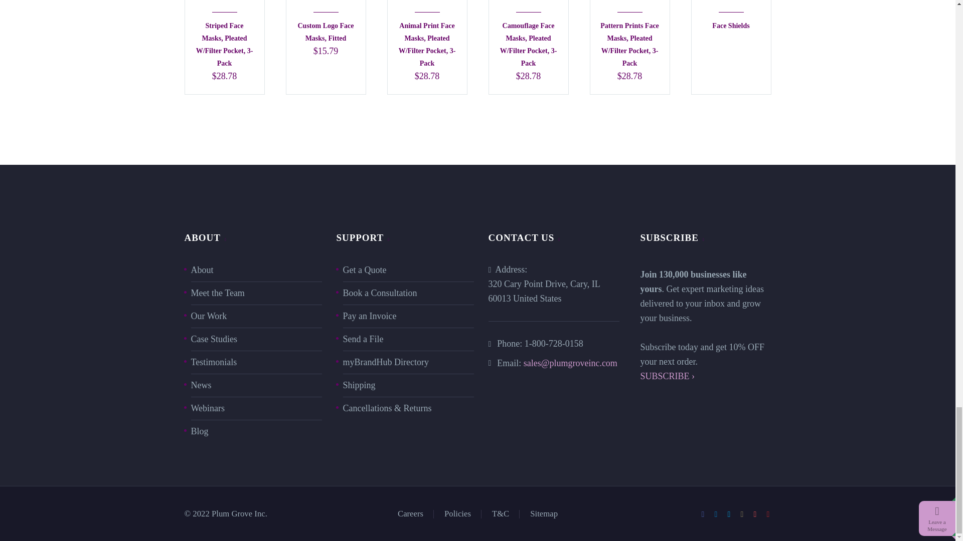 This screenshot has height=541, width=963. Describe the element at coordinates (729, 514) in the screenshot. I see `Twitter` at that location.